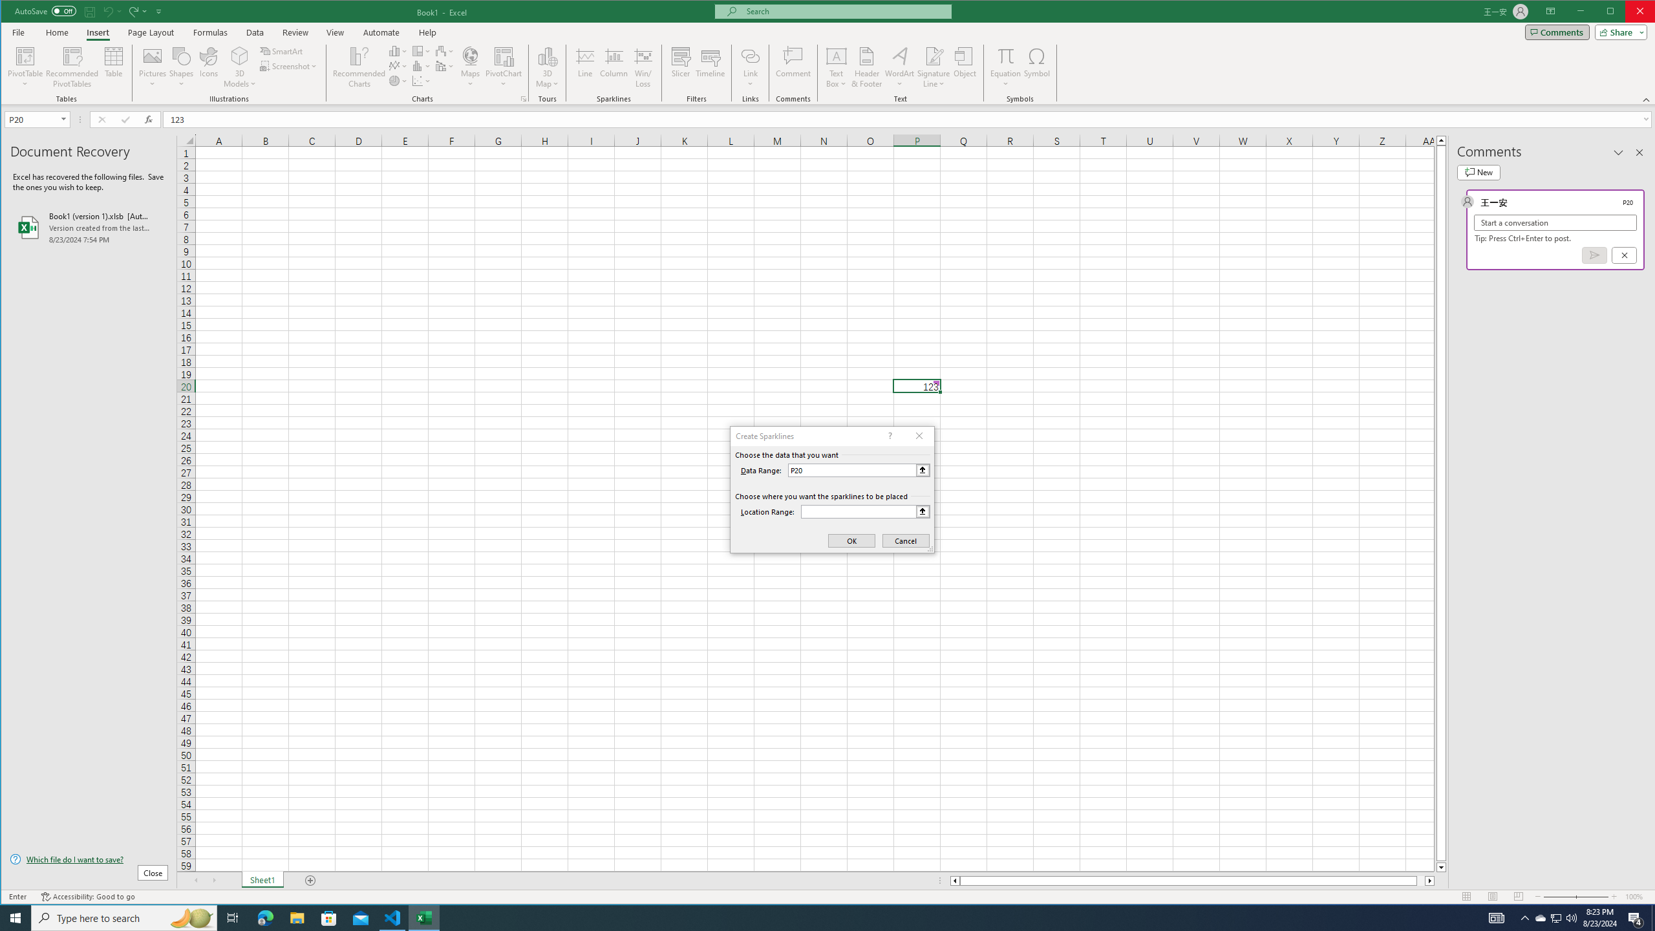 The image size is (1655, 931). I want to click on Zoom, so click(1576, 897).